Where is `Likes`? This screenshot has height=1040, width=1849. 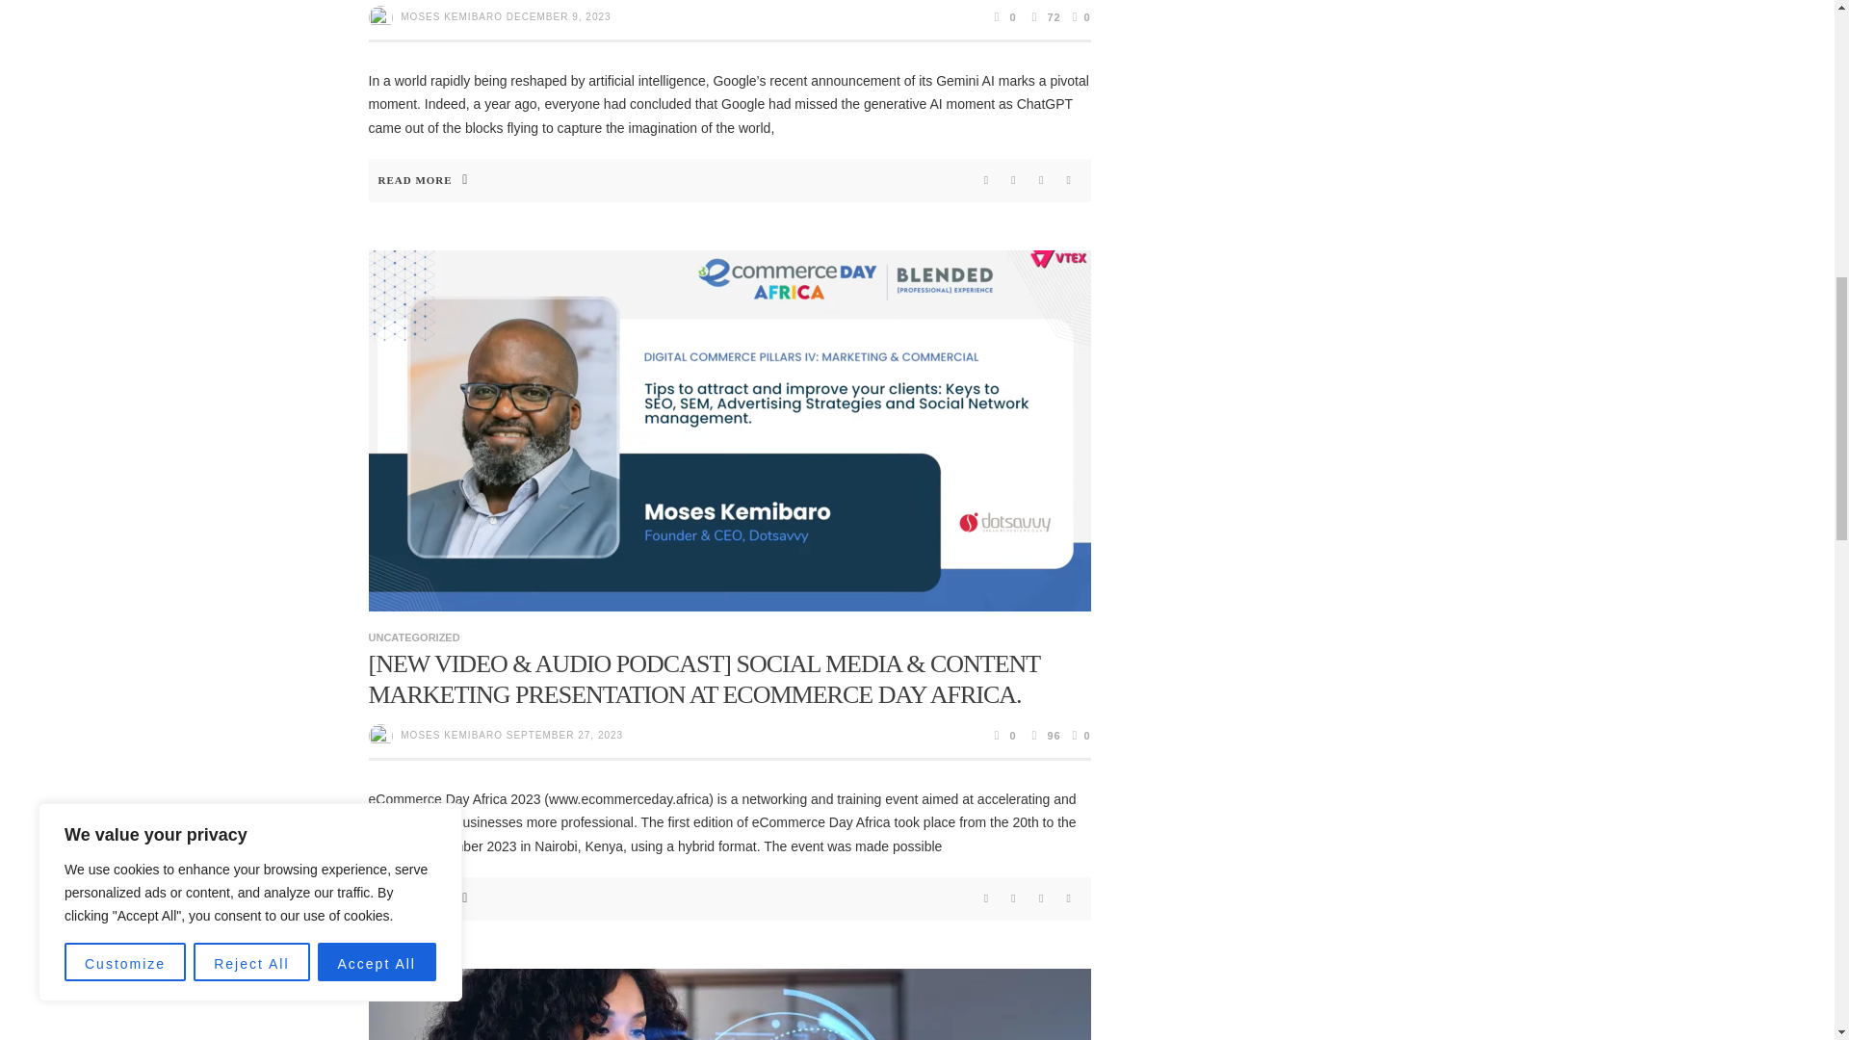
Likes is located at coordinates (1079, 16).